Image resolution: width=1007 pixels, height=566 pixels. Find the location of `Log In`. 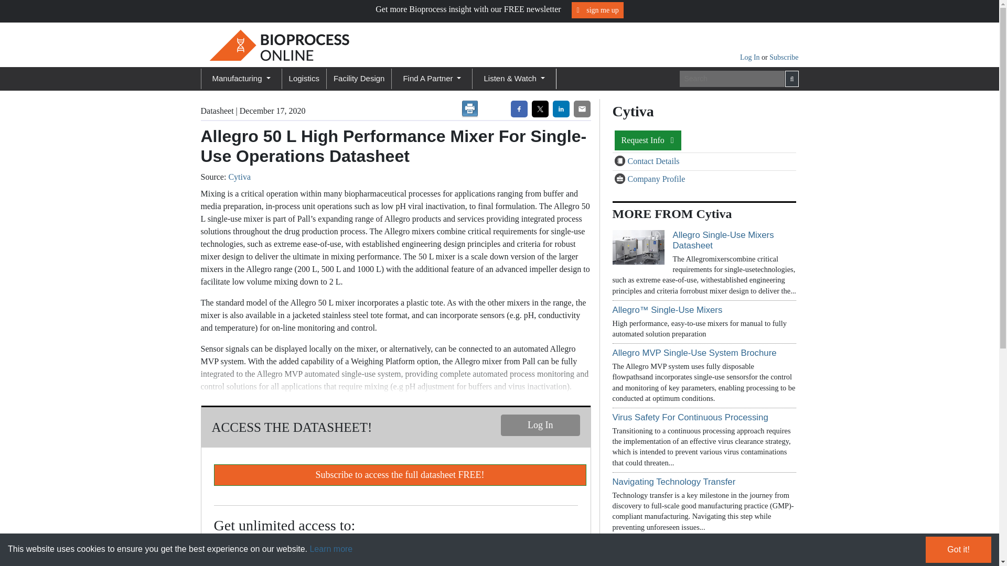

Log In is located at coordinates (751, 57).